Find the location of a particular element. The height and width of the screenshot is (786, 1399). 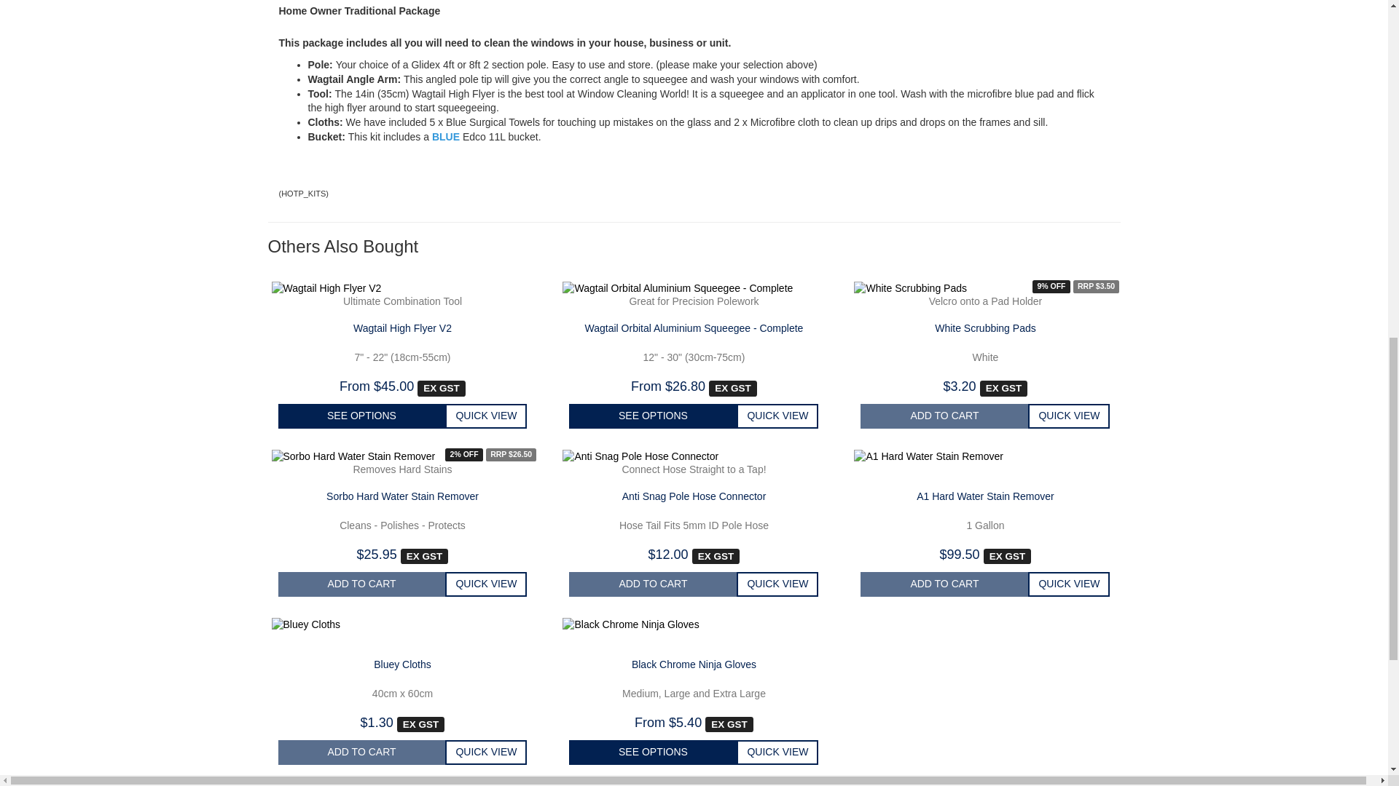

Buying Options is located at coordinates (653, 416).